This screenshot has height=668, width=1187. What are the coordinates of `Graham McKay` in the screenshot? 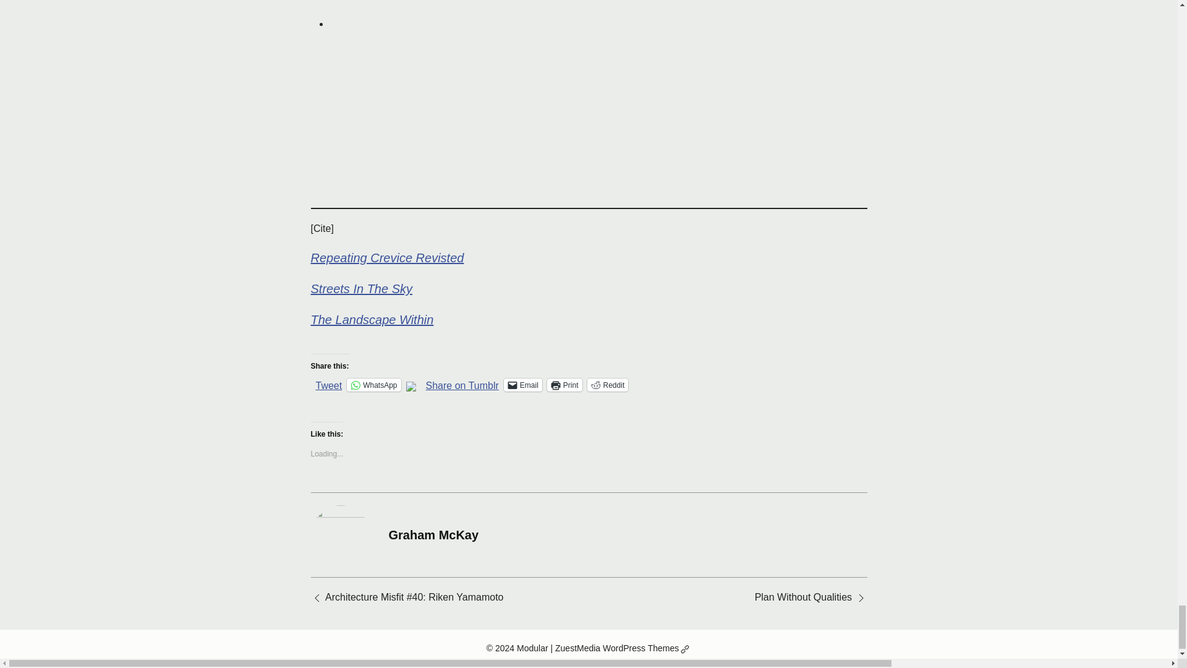 It's located at (433, 534).